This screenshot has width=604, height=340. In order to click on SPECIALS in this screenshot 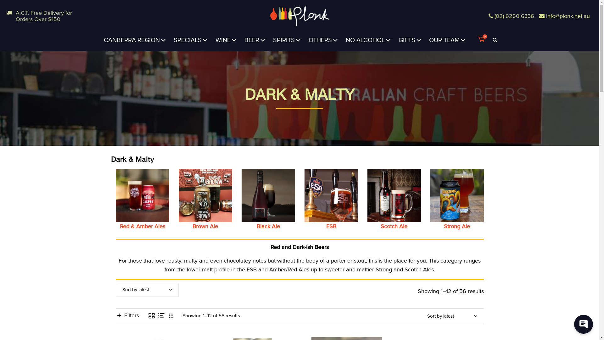, I will do `click(191, 40)`.